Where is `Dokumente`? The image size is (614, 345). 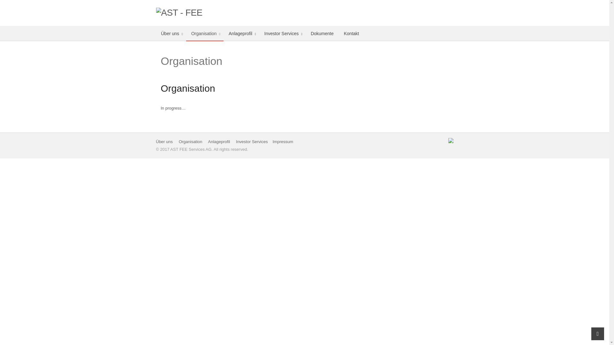 Dokumente is located at coordinates (322, 34).